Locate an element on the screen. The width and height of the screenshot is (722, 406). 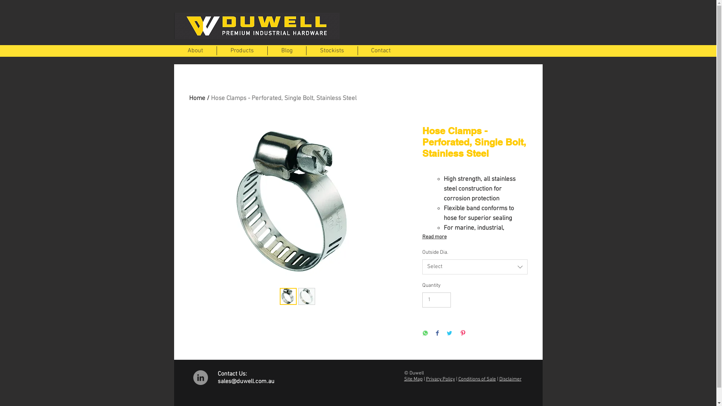
Home is located at coordinates (197, 98).